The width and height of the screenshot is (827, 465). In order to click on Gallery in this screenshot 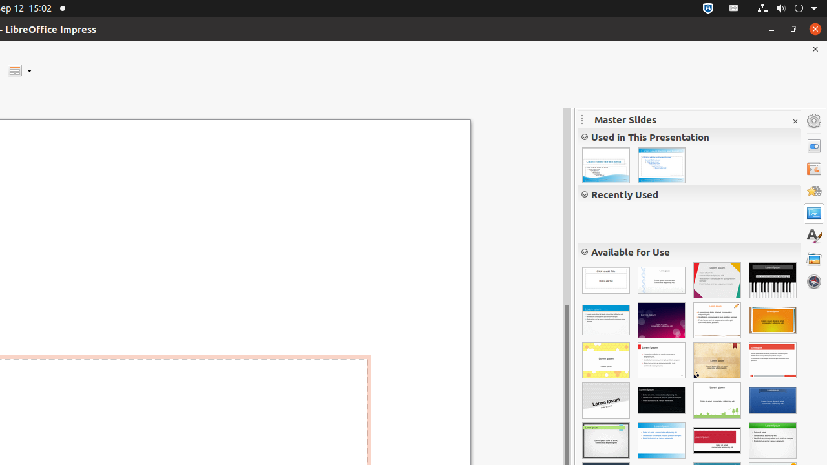, I will do `click(814, 259)`.